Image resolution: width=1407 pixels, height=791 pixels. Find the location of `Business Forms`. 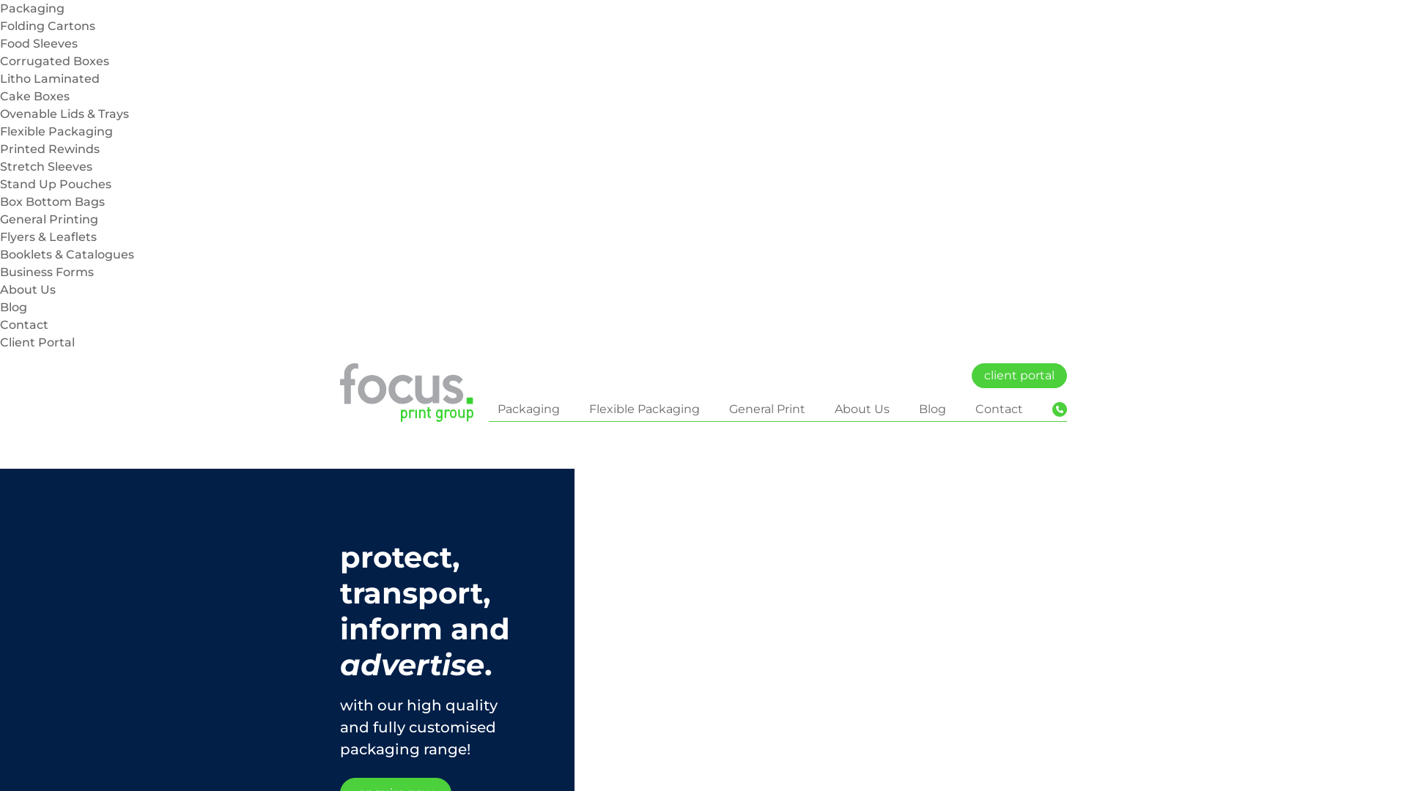

Business Forms is located at coordinates (47, 272).